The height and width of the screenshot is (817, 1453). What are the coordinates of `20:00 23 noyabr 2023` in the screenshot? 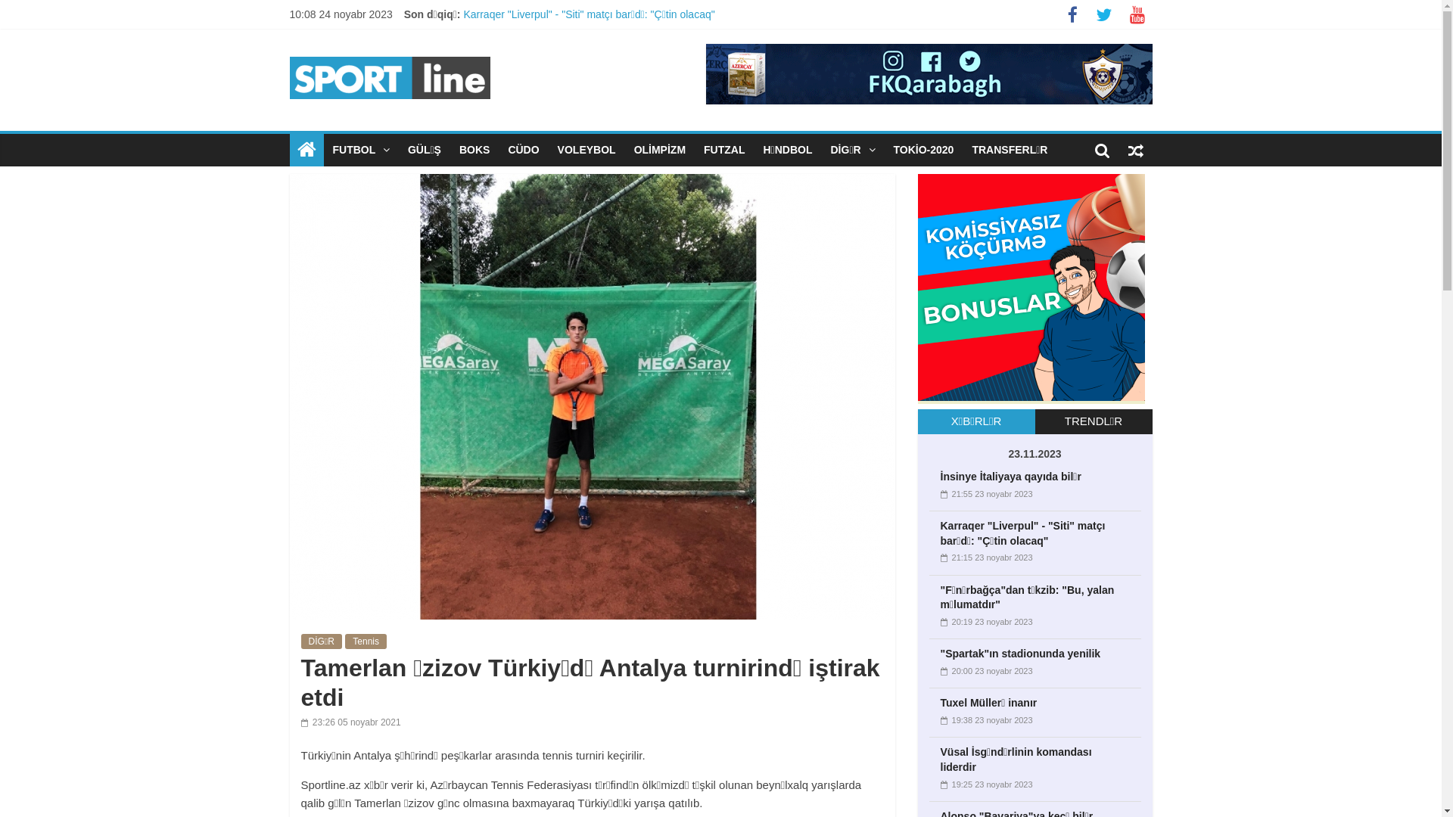 It's located at (986, 671).